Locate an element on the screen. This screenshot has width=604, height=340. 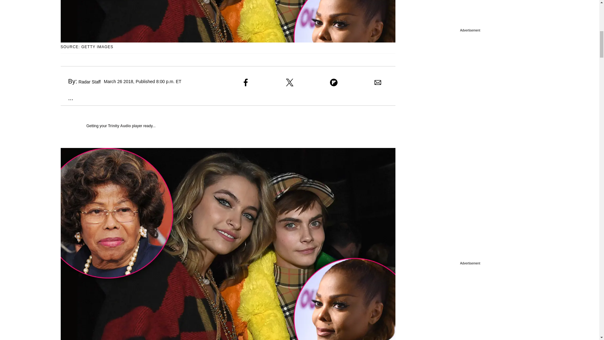
Radar Staff is located at coordinates (89, 82).